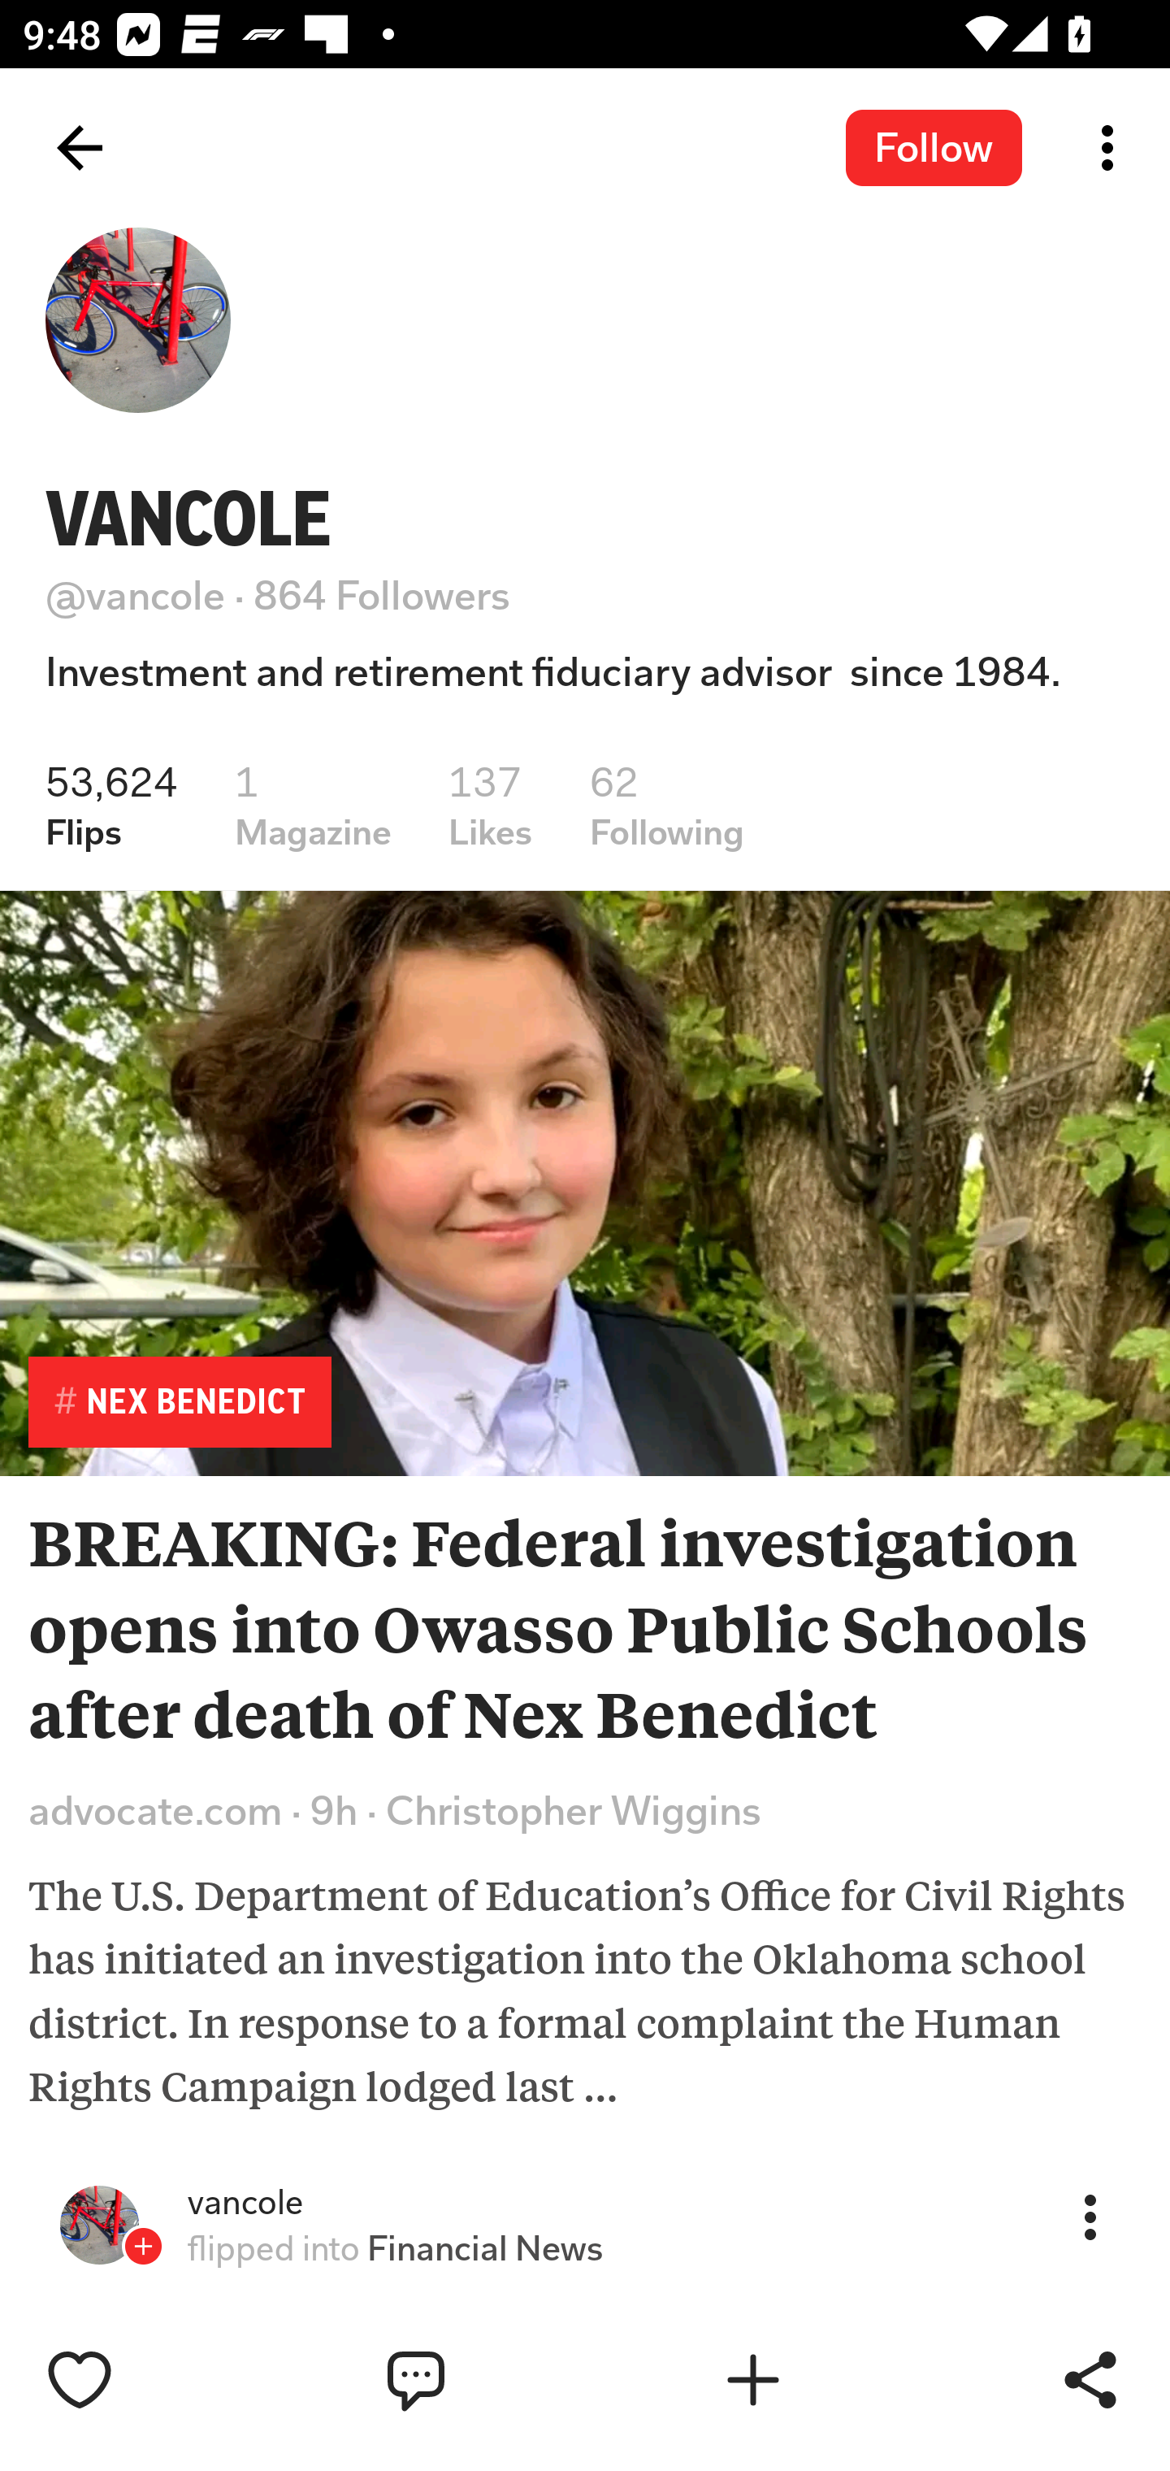  Describe the element at coordinates (484, 2379) in the screenshot. I see `Write a comment…` at that location.